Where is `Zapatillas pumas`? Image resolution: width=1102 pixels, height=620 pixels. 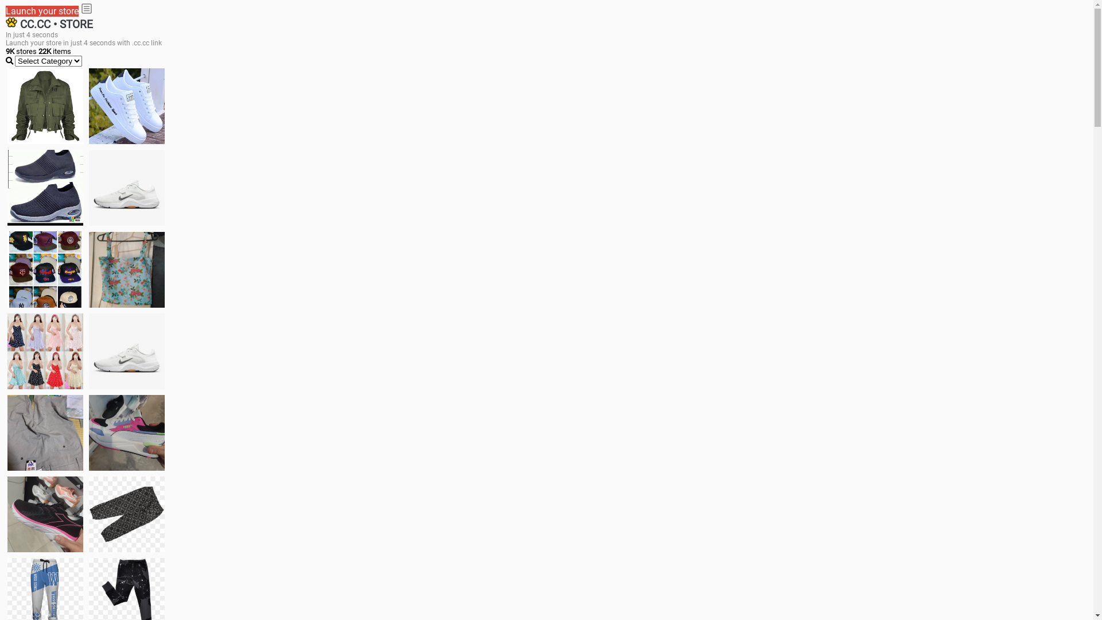 Zapatillas pumas is located at coordinates (127, 433).